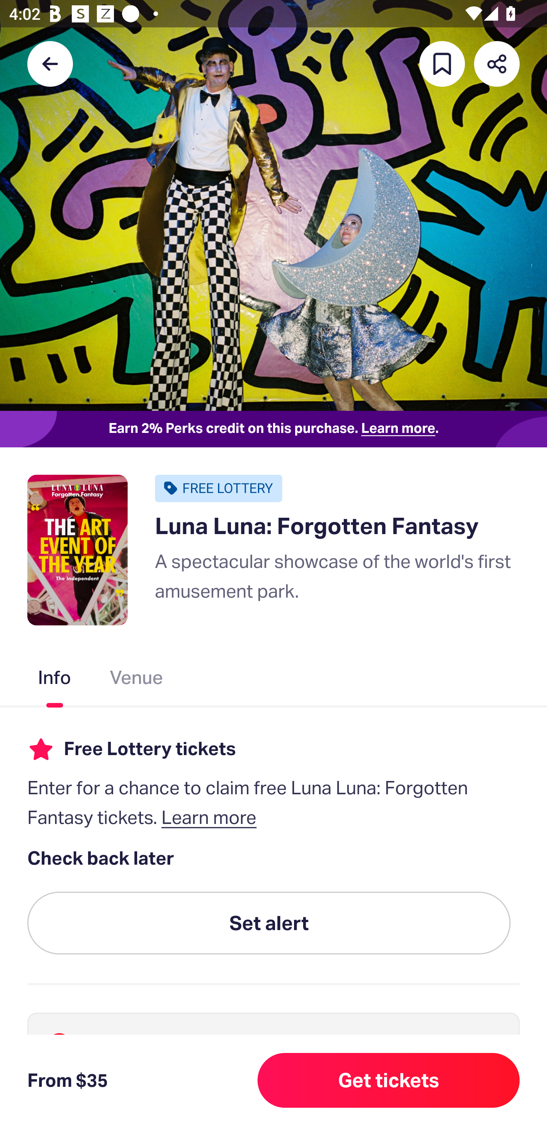  Describe the element at coordinates (389, 1080) in the screenshot. I see `Get tickets` at that location.